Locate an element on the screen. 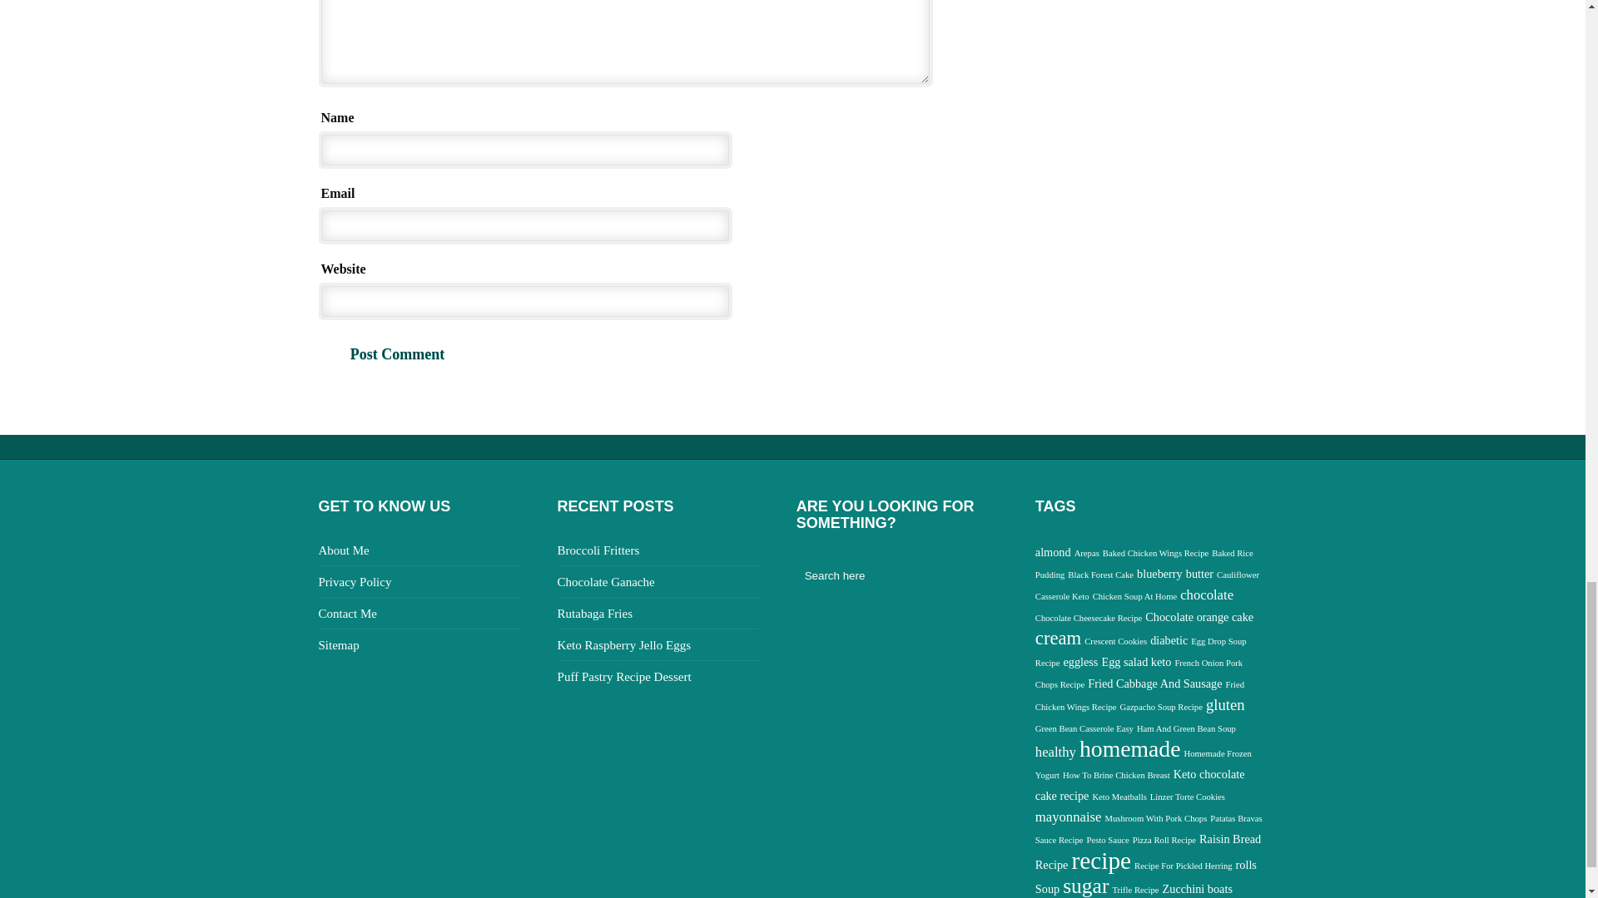 The image size is (1598, 898). Contact Me is located at coordinates (346, 614).